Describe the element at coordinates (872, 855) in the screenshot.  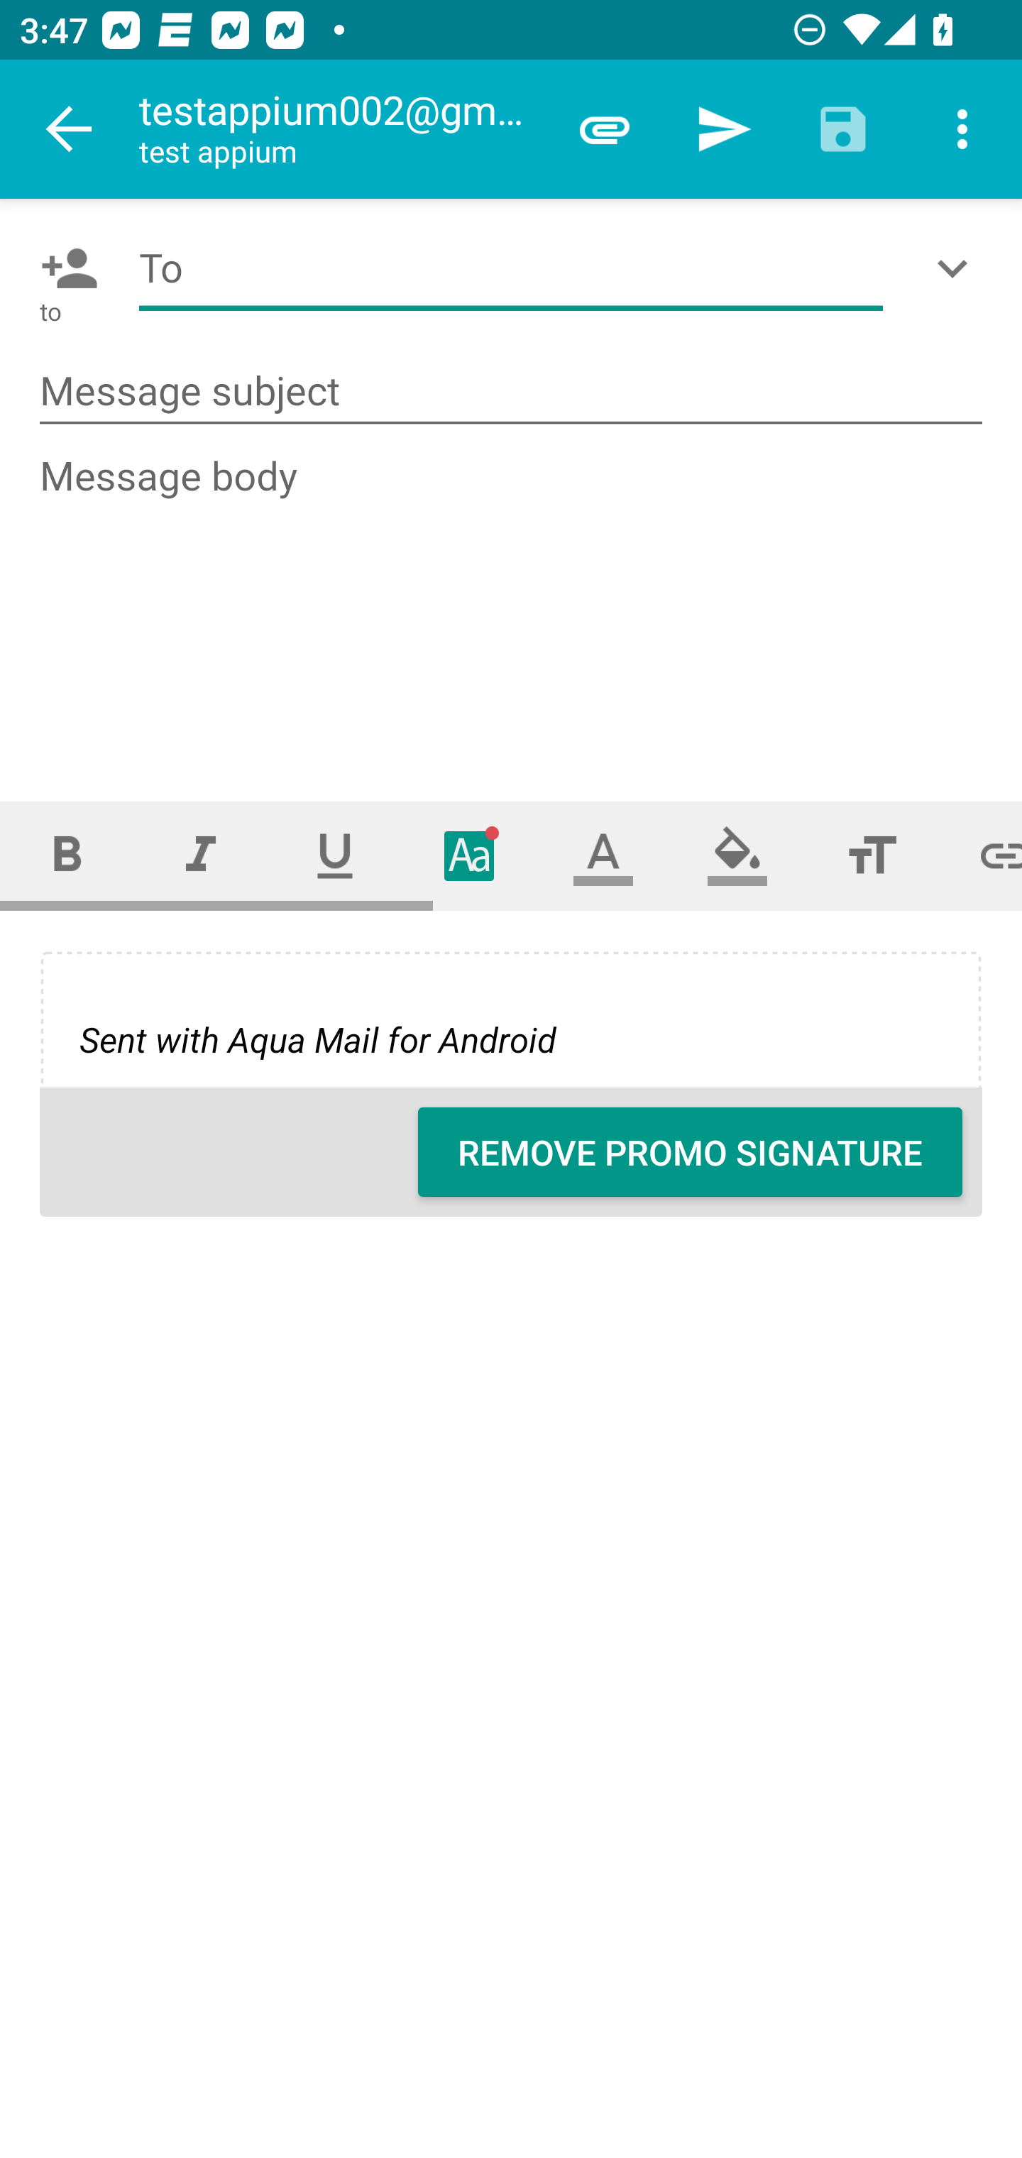
I see `Font size` at that location.